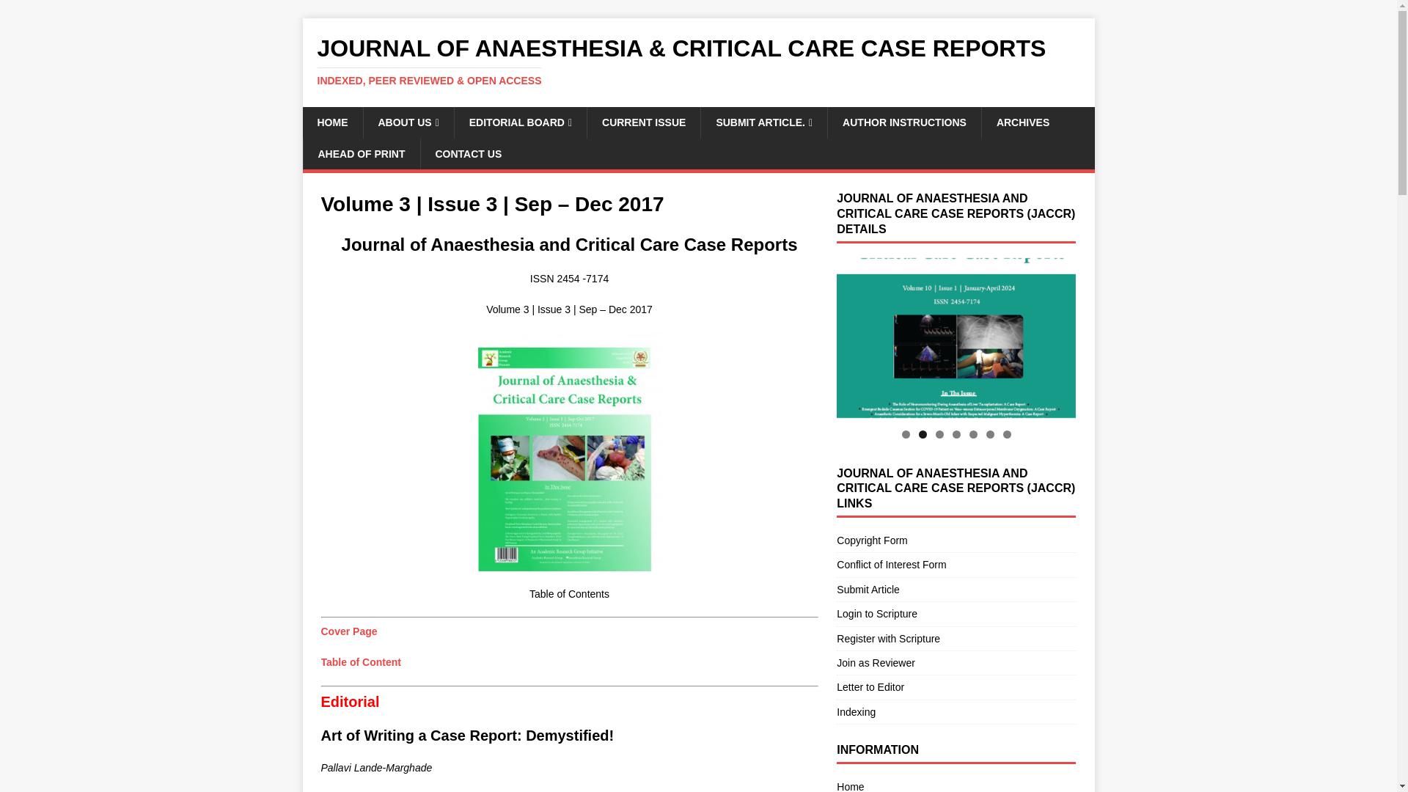 The image size is (1408, 792). Describe the element at coordinates (520, 122) in the screenshot. I see `EDITORIAL BOARD` at that location.